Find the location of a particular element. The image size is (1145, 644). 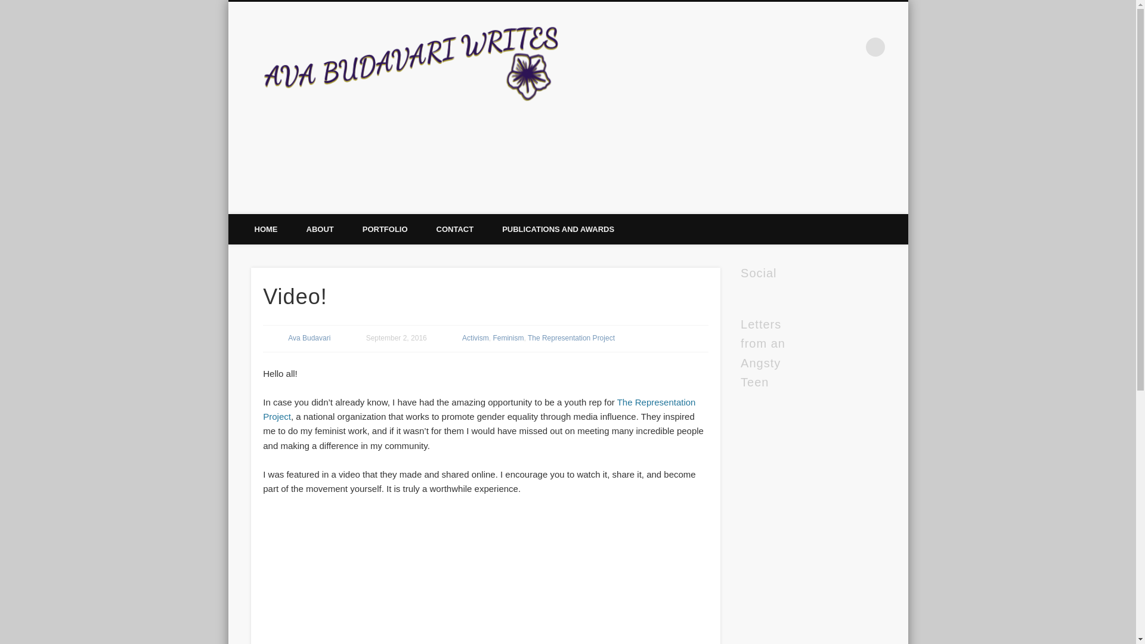

HOME is located at coordinates (265, 229).